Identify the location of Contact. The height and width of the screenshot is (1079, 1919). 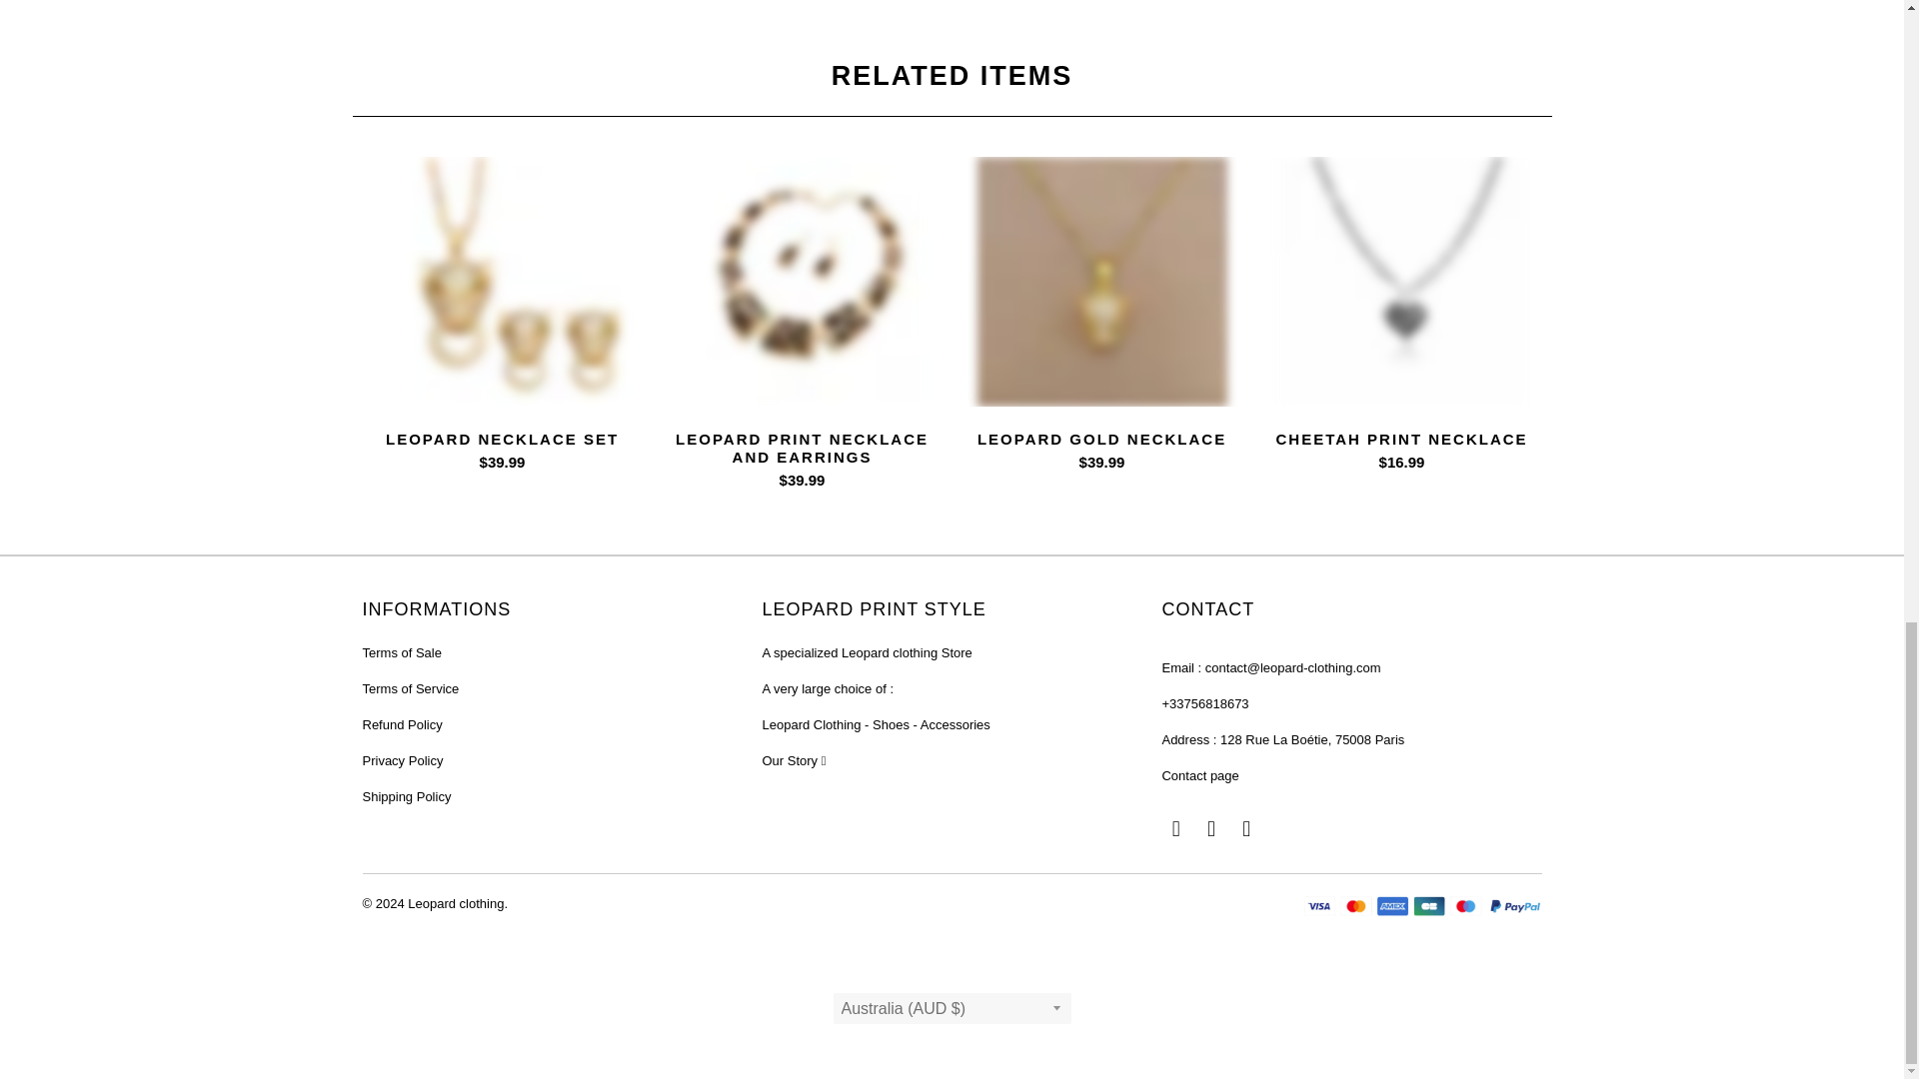
(1199, 775).